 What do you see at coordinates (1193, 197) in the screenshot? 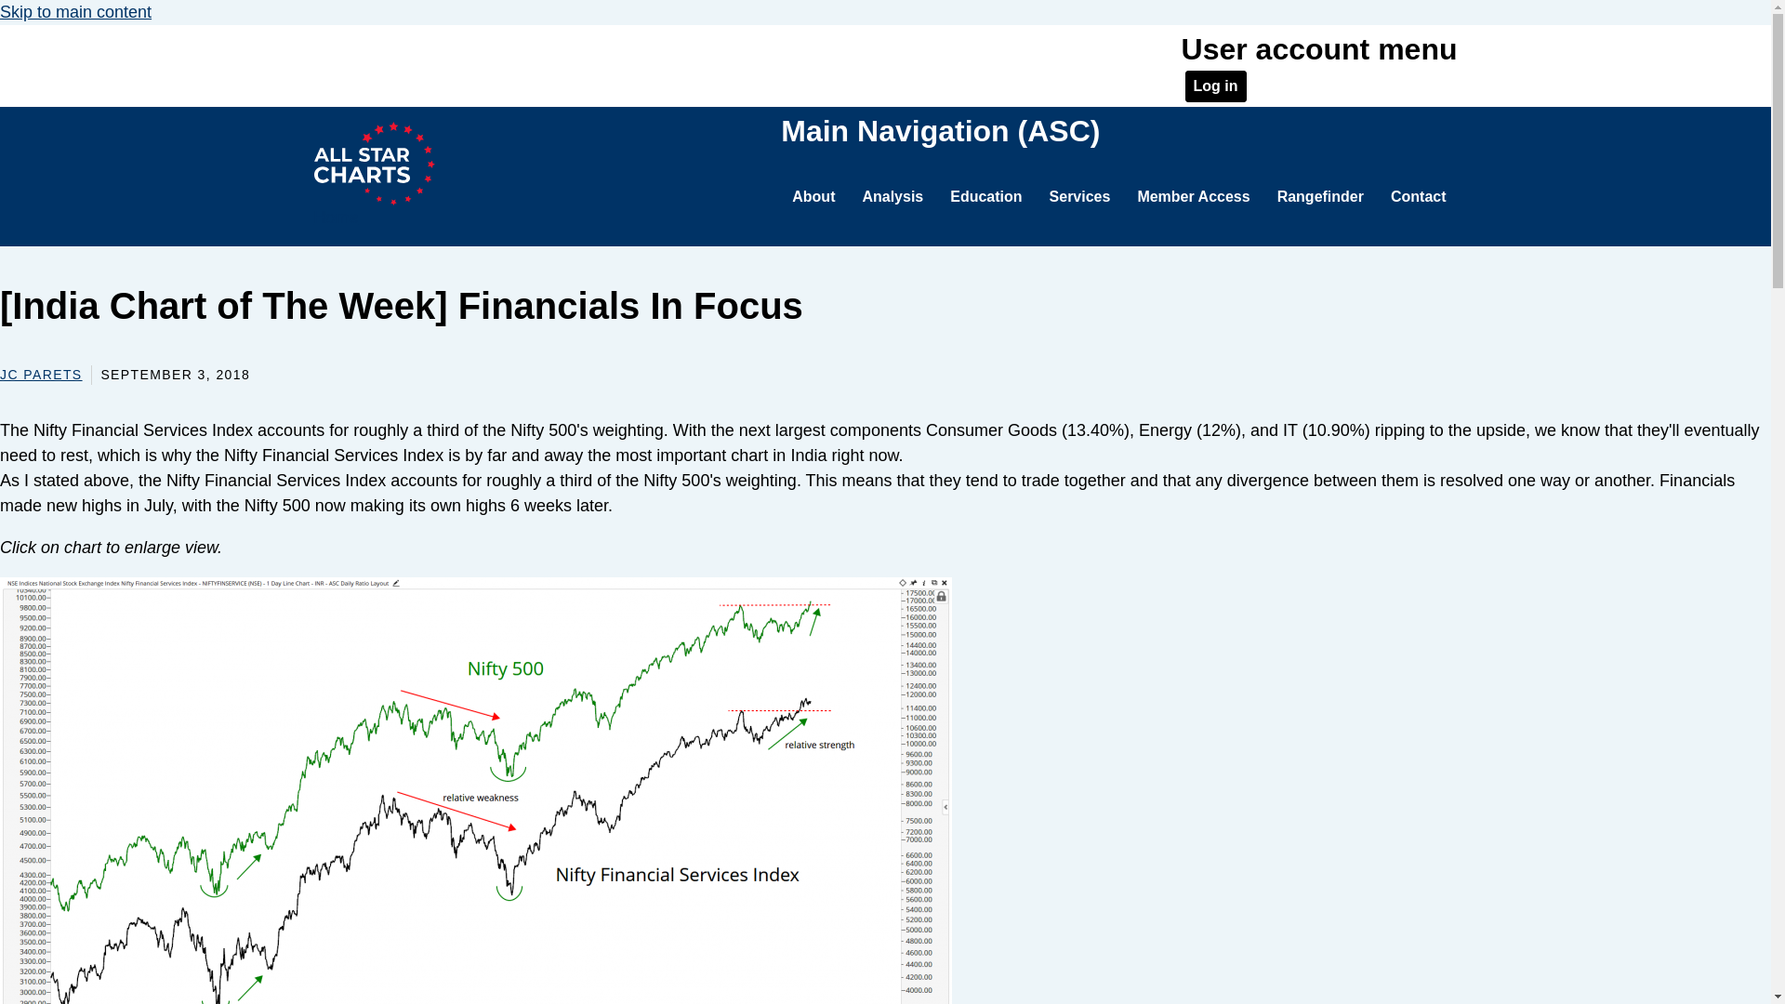
I see `Member Access` at bounding box center [1193, 197].